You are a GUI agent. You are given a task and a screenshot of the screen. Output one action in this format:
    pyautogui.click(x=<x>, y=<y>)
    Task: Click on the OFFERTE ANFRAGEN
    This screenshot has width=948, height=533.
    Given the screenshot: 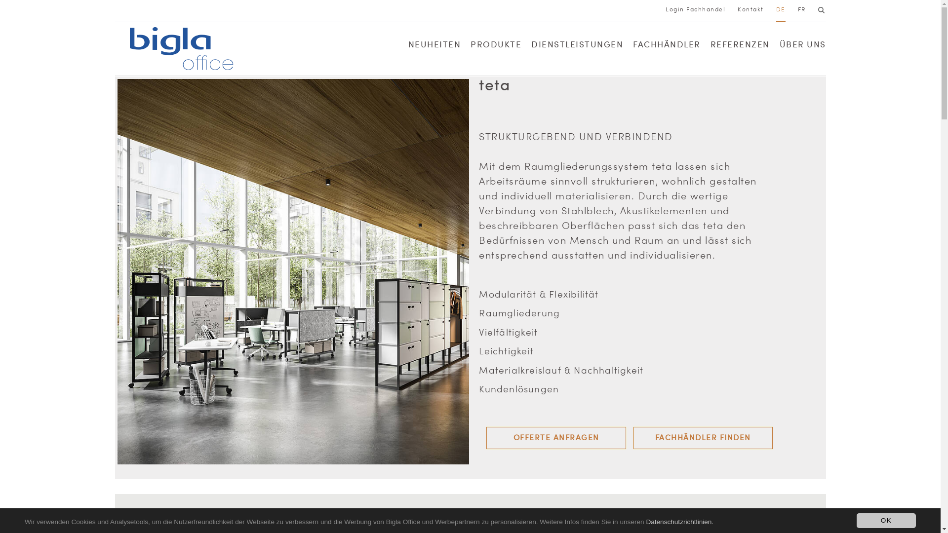 What is the action you would take?
    pyautogui.click(x=556, y=438)
    